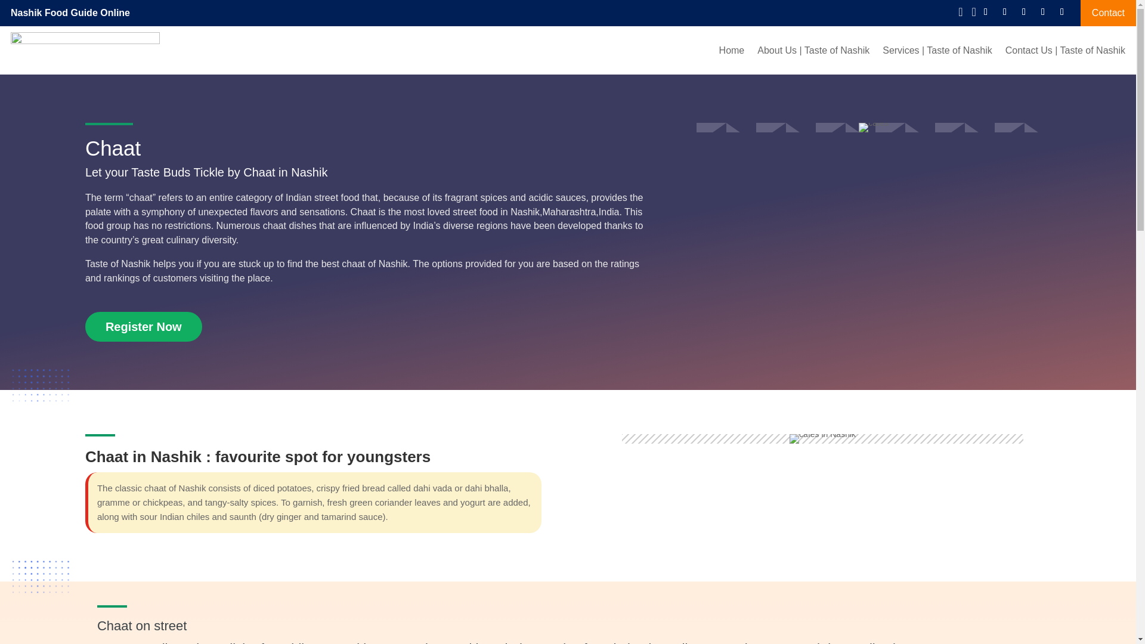 The height and width of the screenshot is (644, 1145). What do you see at coordinates (1024, 12) in the screenshot?
I see `Follow on Youtube` at bounding box center [1024, 12].